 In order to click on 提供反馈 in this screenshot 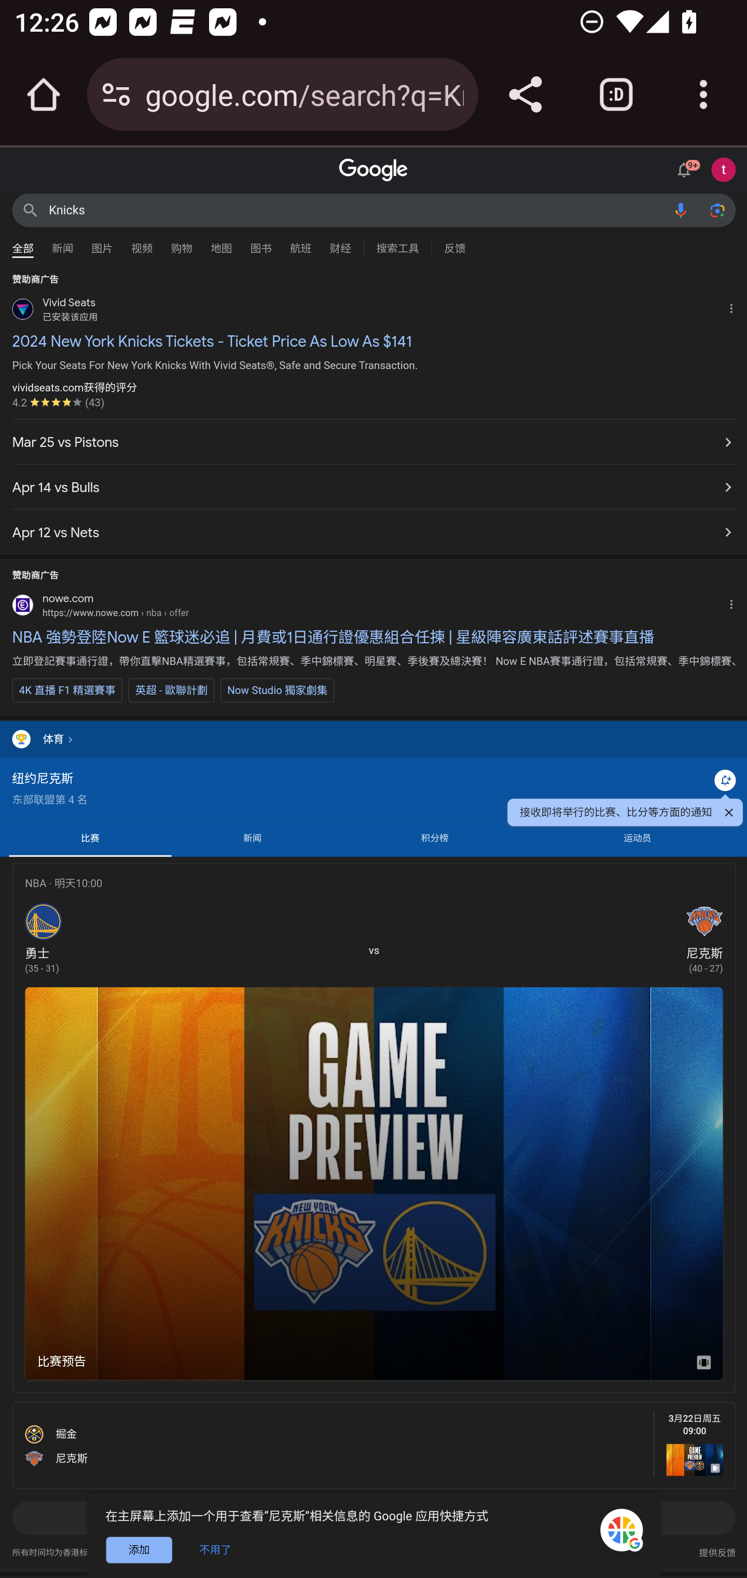, I will do `click(717, 1548)`.